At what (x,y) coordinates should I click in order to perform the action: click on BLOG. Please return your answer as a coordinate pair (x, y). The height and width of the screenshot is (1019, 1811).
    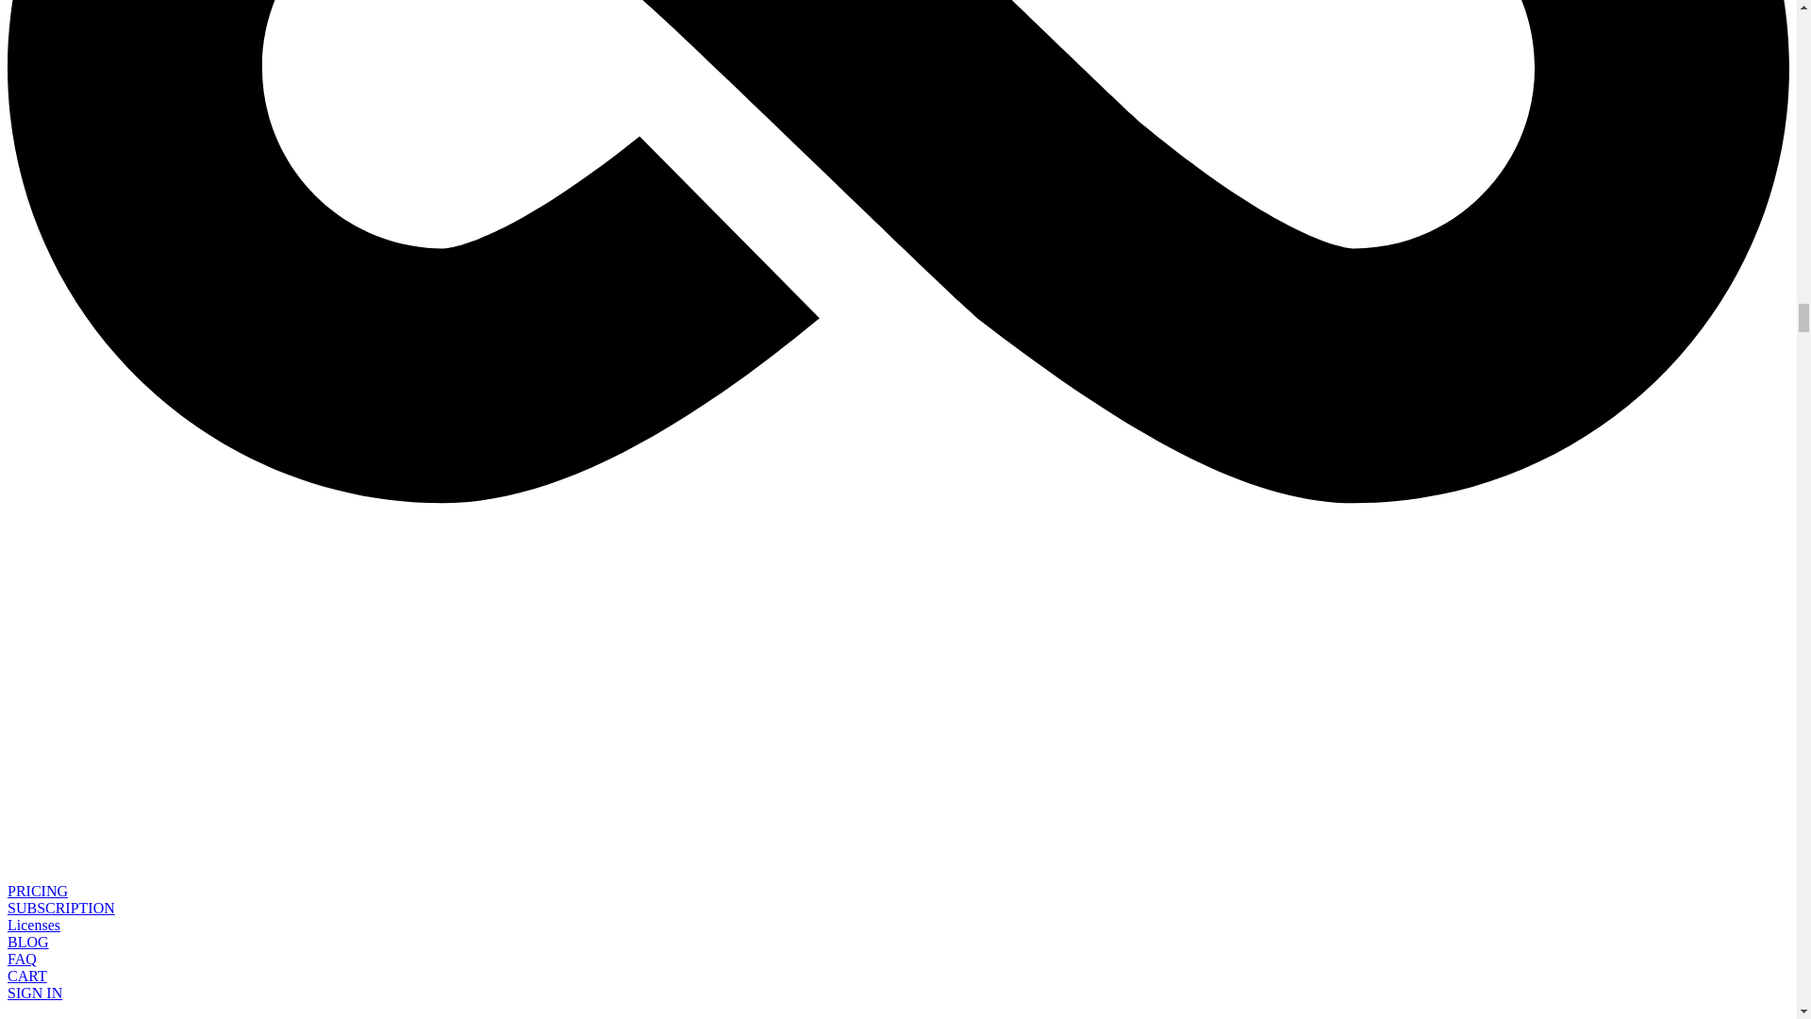
    Looking at the image, I should click on (27, 942).